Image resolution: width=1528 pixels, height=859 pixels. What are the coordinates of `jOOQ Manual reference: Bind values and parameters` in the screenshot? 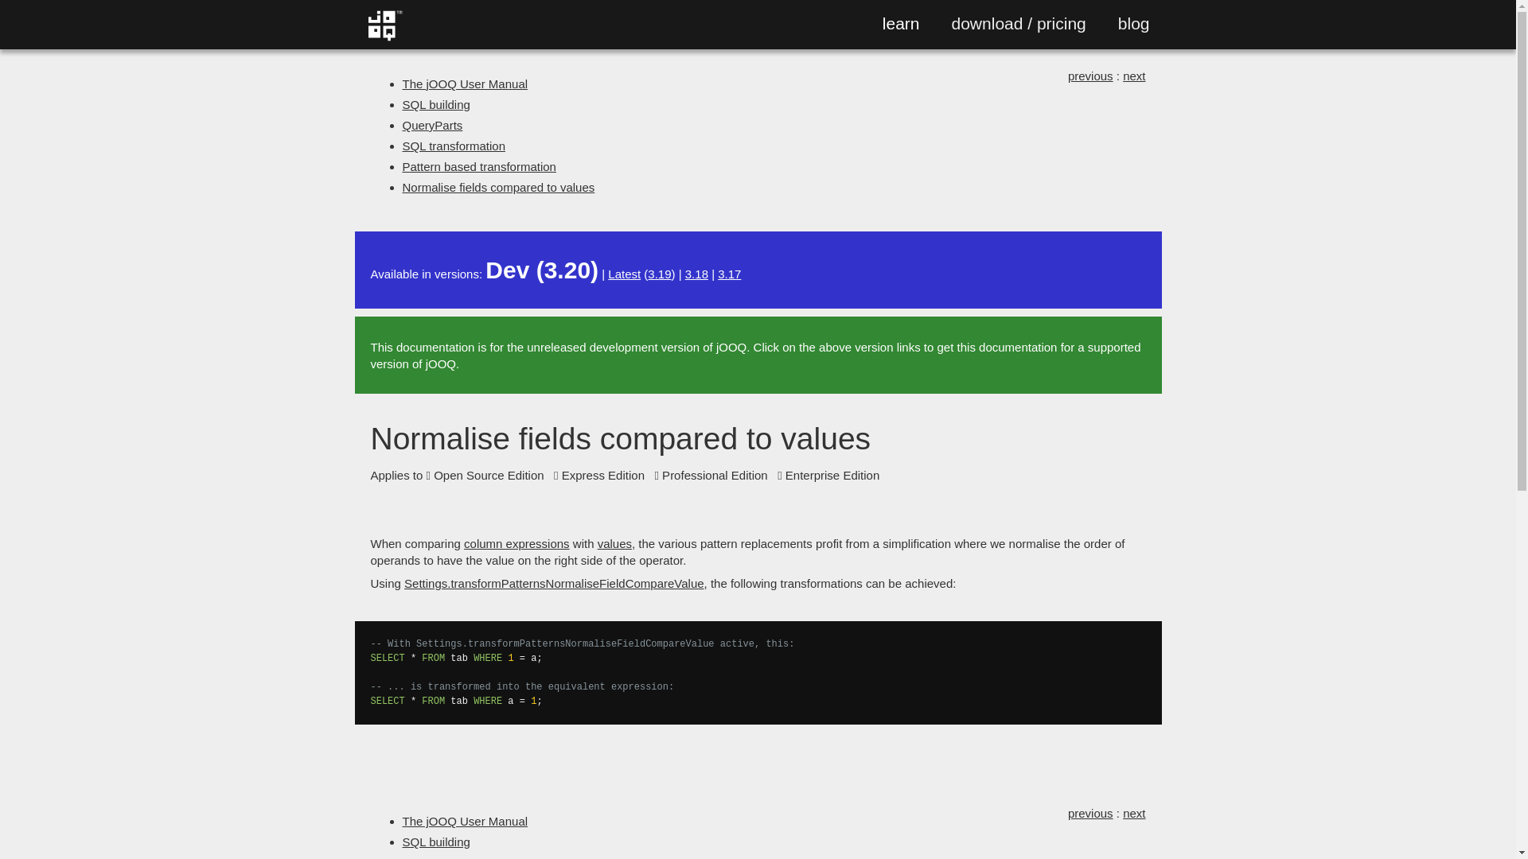 It's located at (614, 544).